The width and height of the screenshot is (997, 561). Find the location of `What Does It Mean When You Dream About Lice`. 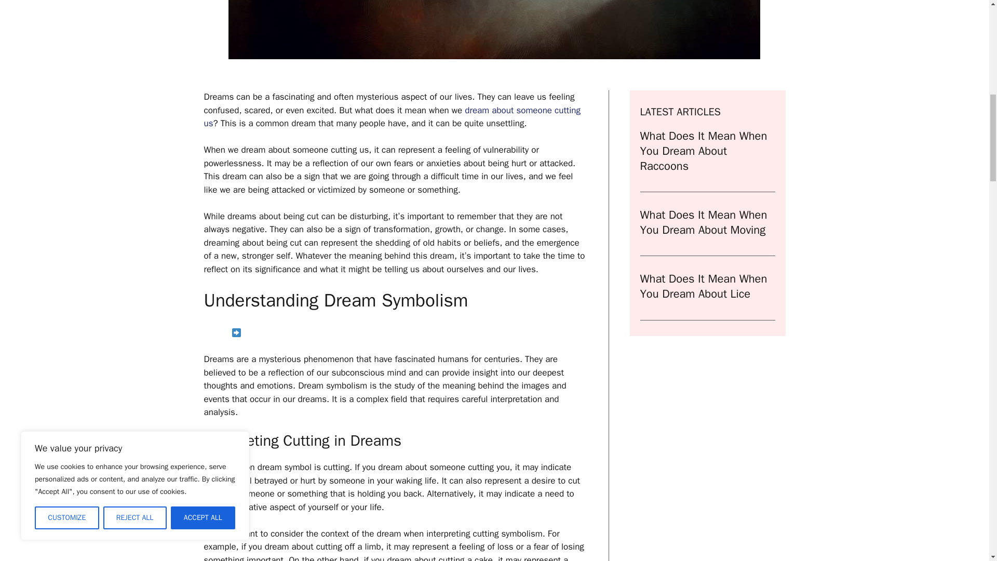

What Does It Mean When You Dream About Lice is located at coordinates (703, 286).